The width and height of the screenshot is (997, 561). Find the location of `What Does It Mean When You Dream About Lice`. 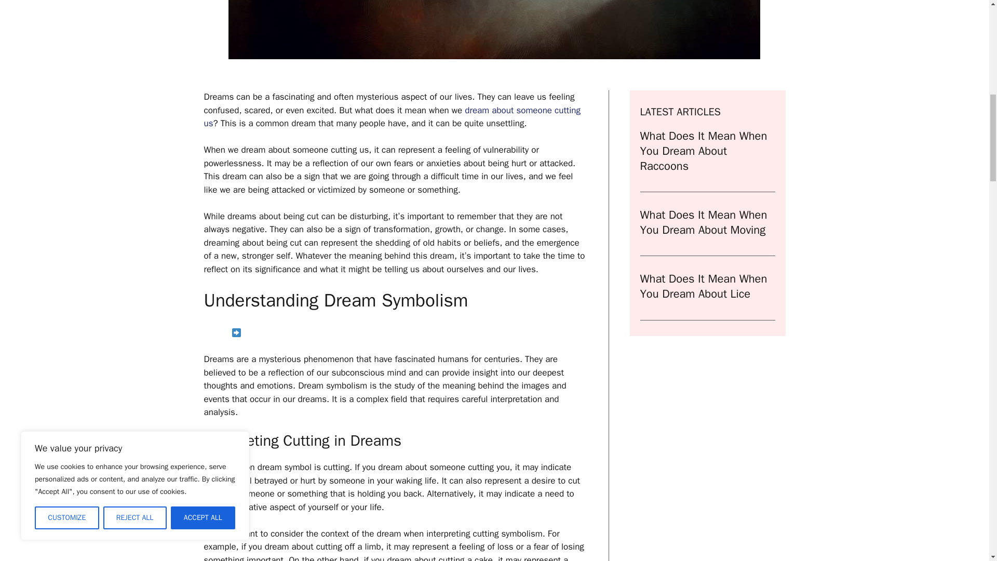

What Does It Mean When You Dream About Lice is located at coordinates (703, 286).